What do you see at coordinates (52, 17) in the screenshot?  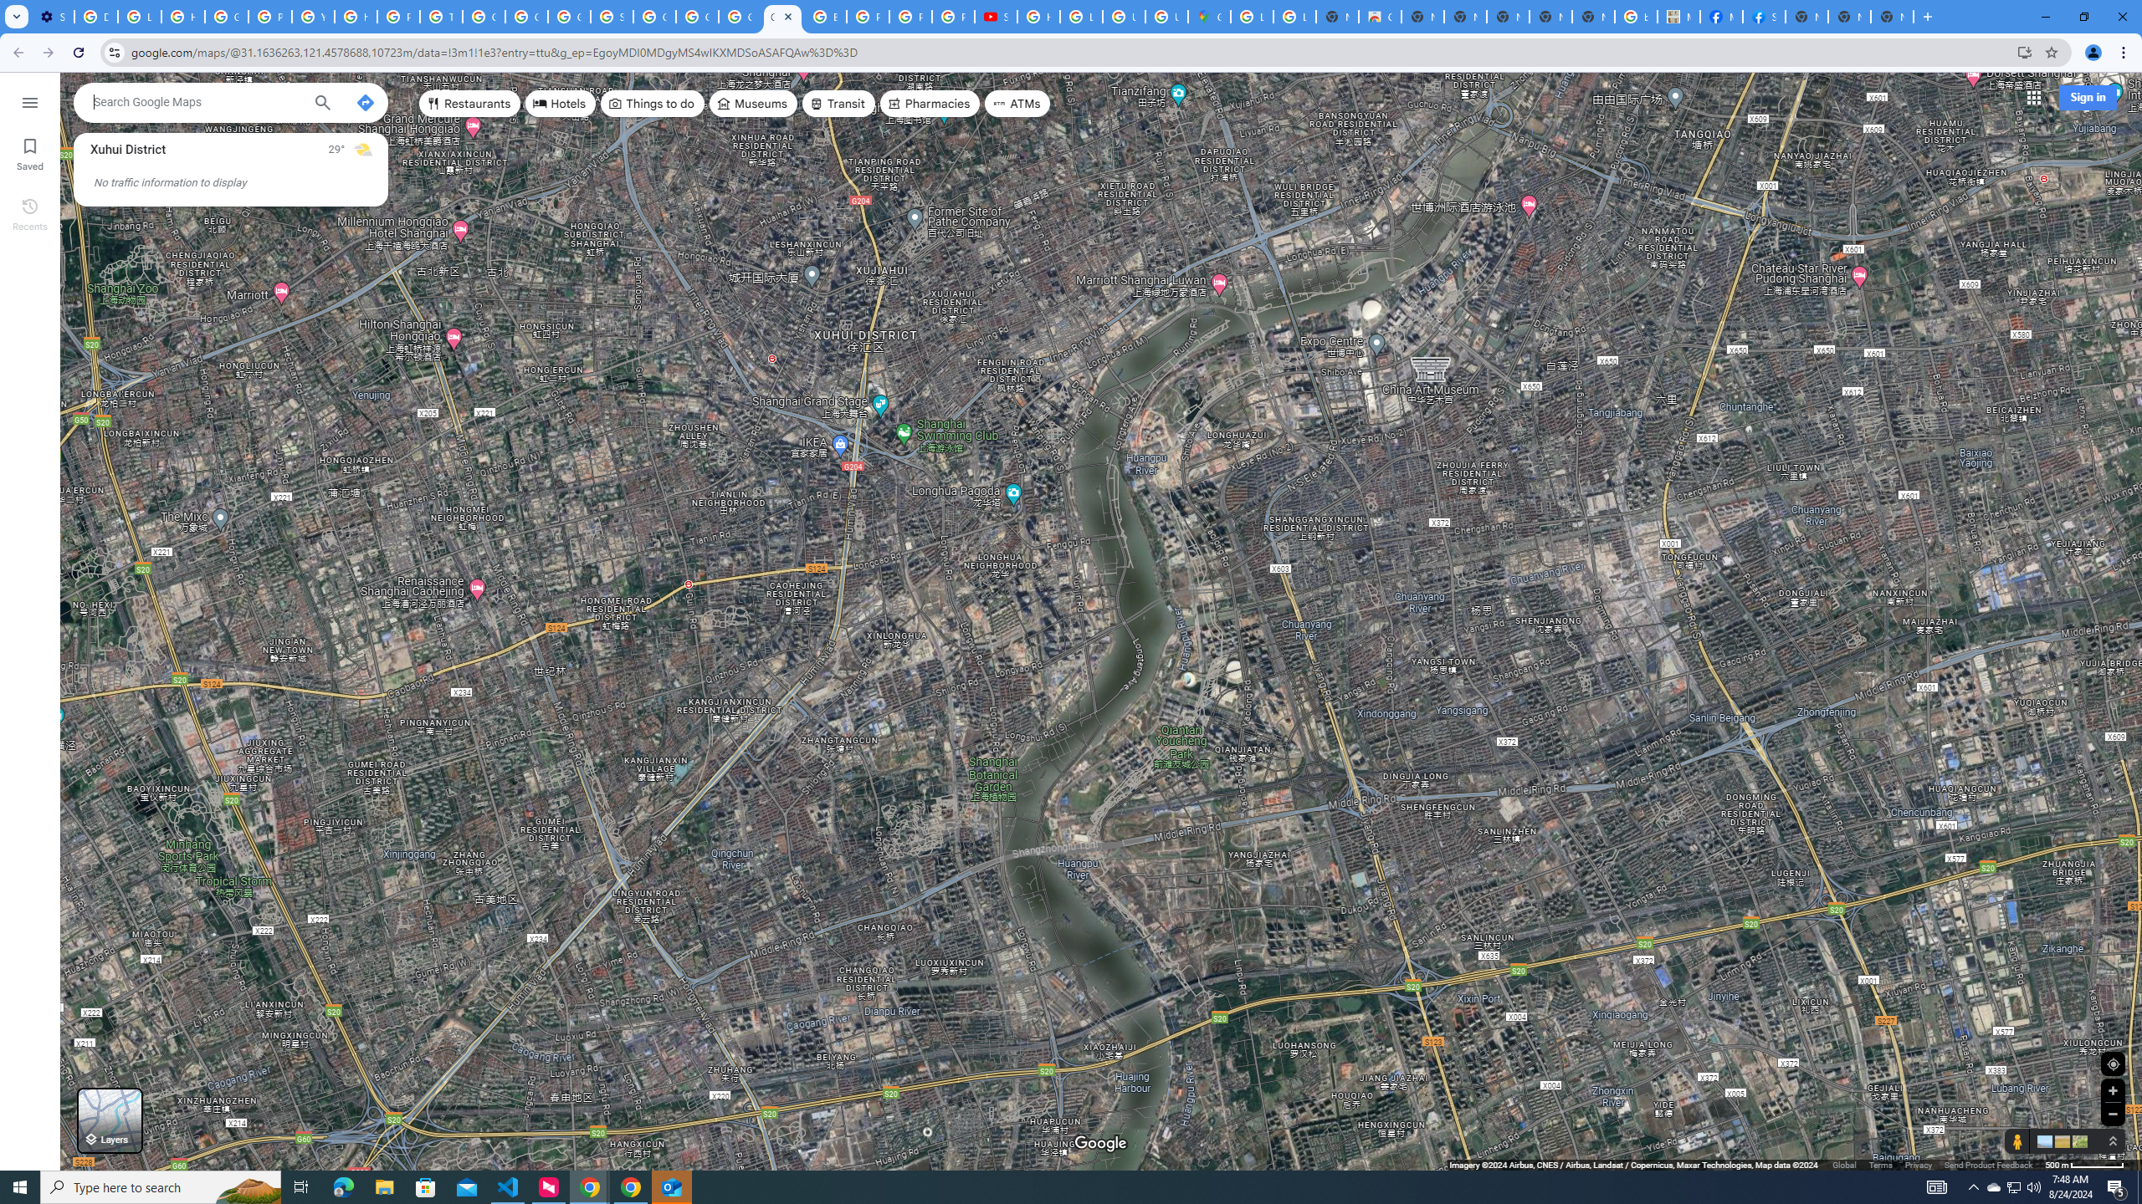 I see `Settings - Customize profile` at bounding box center [52, 17].